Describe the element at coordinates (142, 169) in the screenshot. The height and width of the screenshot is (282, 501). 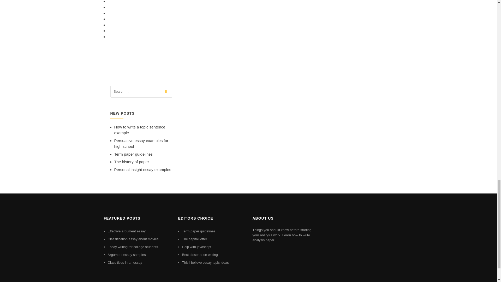
I see `Personal insight essay examples` at that location.